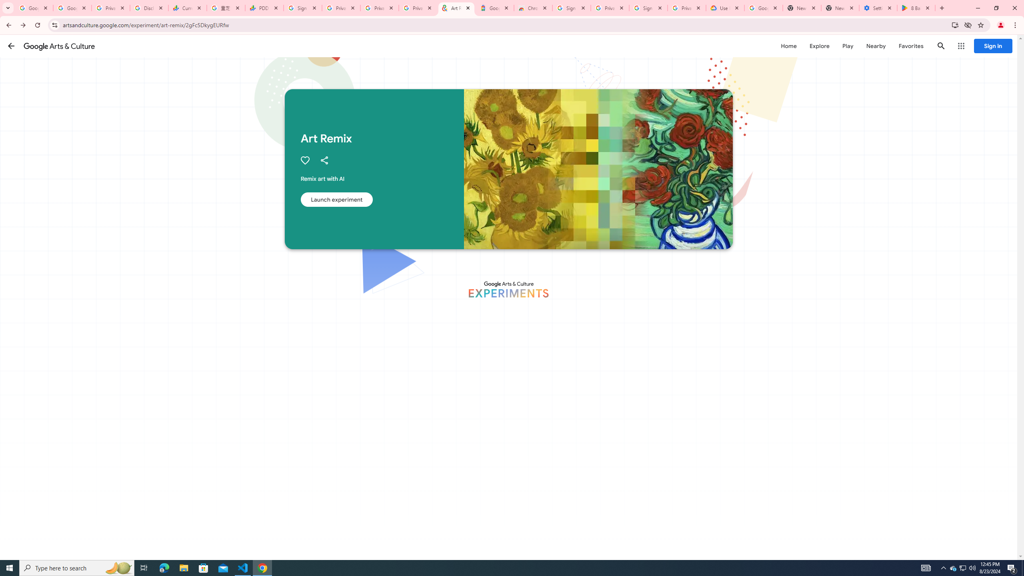 Image resolution: width=1024 pixels, height=576 pixels. Describe the element at coordinates (875, 46) in the screenshot. I see `Nearby` at that location.